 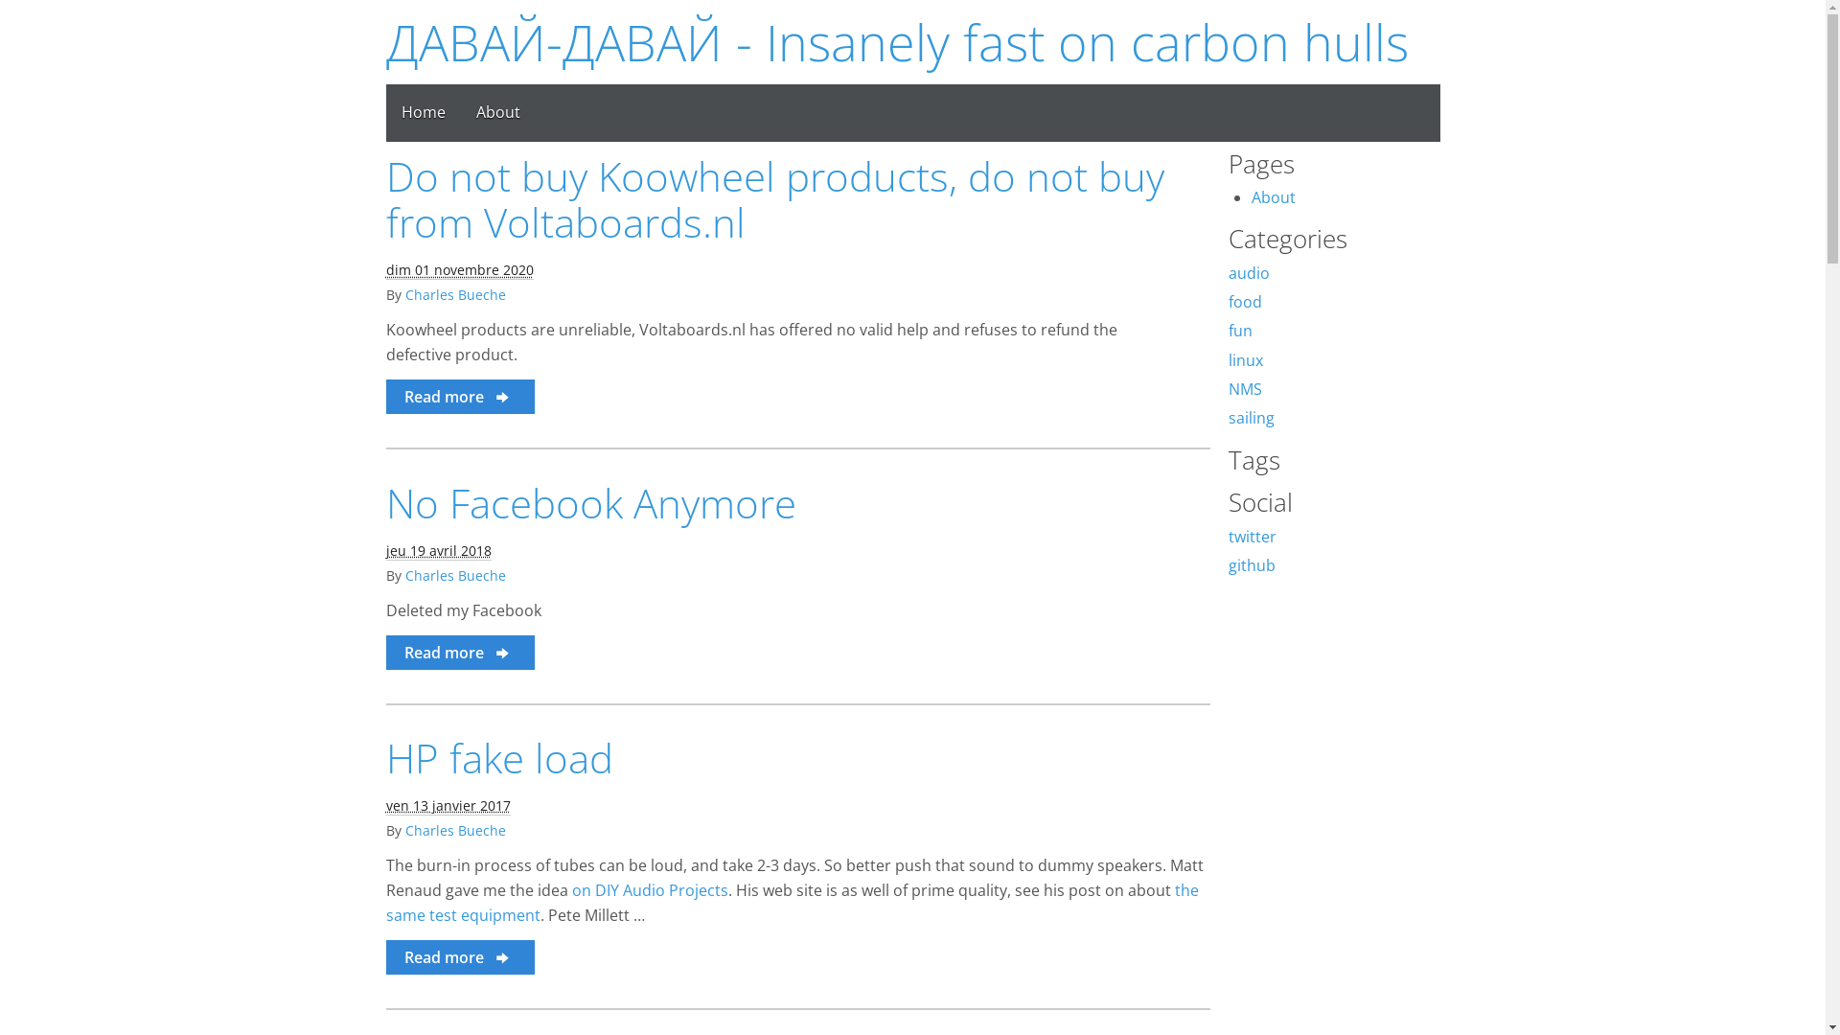 What do you see at coordinates (1252, 565) in the screenshot?
I see `github` at bounding box center [1252, 565].